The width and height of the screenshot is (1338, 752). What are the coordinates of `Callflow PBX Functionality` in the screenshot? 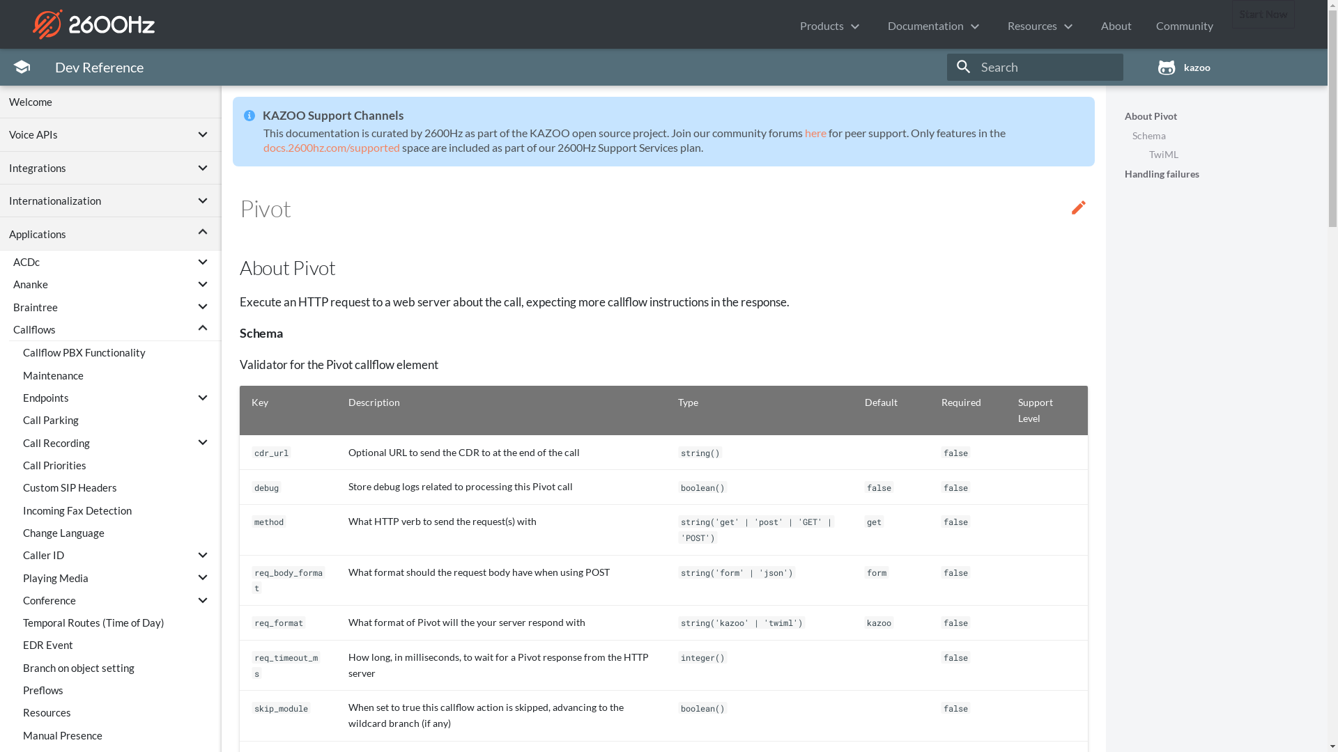 It's located at (120, 352).